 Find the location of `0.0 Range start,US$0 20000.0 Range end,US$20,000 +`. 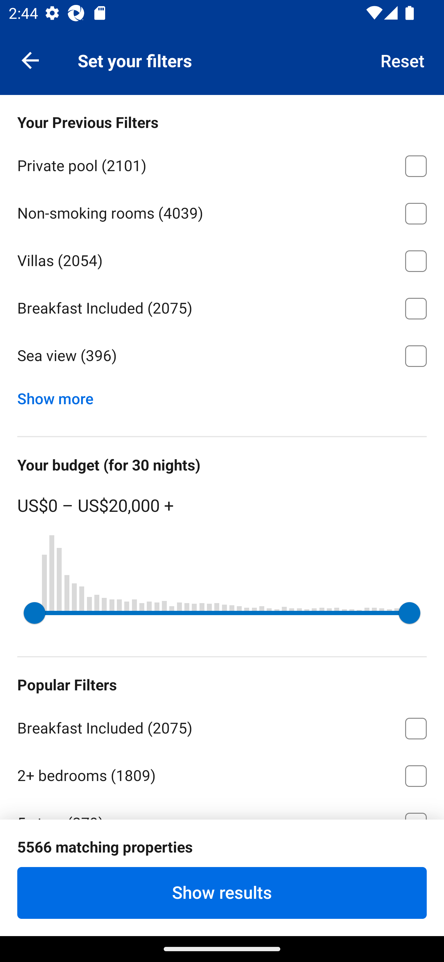

0.0 Range start,US$0 20000.0 Range end,US$20,000 + is located at coordinates (222, 613).